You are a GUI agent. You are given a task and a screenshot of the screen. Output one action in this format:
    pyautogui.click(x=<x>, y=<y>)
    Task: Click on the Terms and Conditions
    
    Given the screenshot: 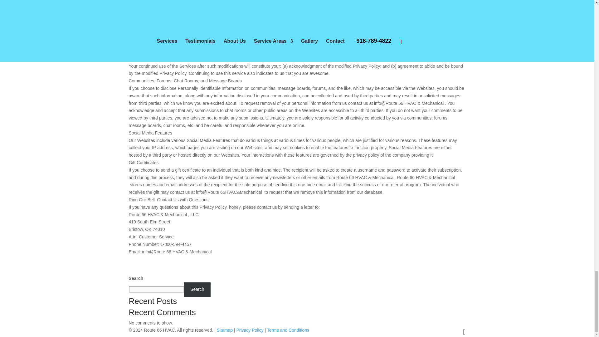 What is the action you would take?
    pyautogui.click(x=288, y=330)
    